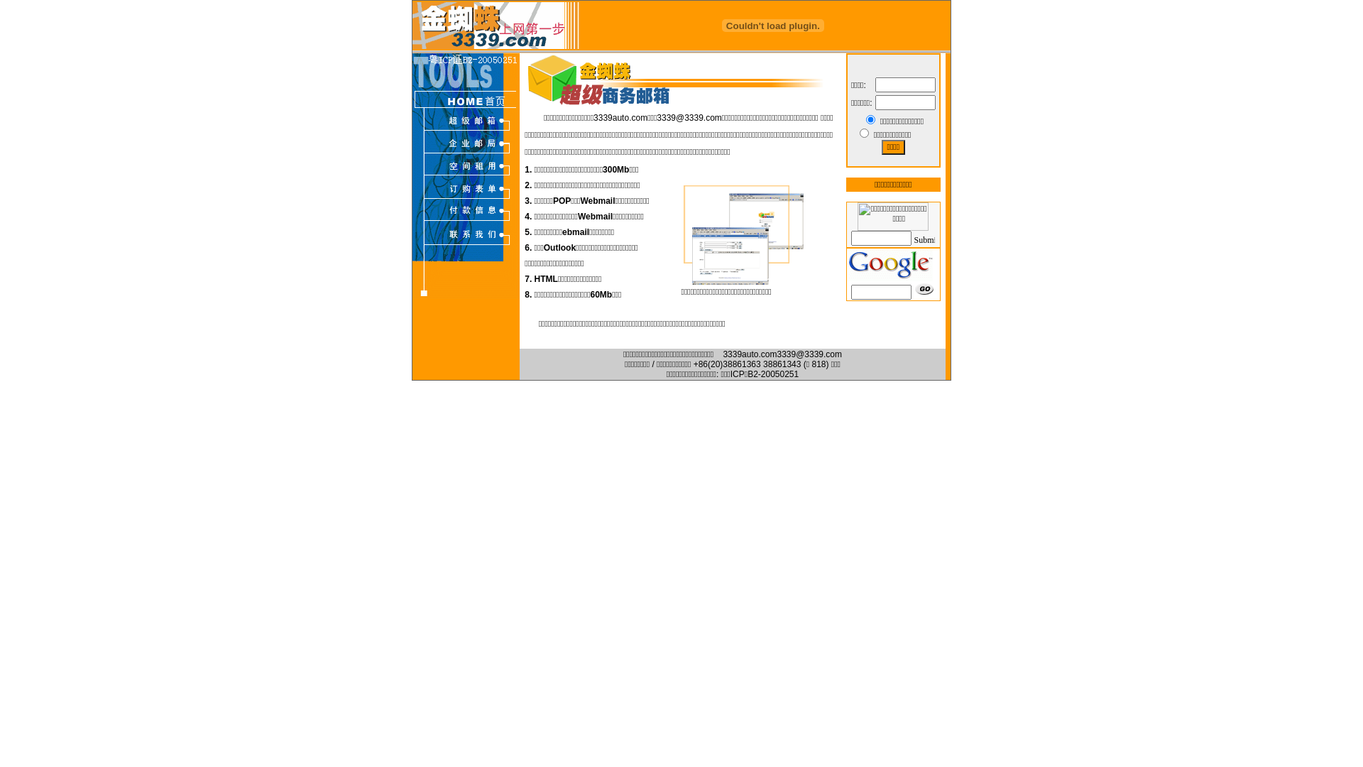 This screenshot has height=767, width=1363. I want to click on mail, so click(870, 119).